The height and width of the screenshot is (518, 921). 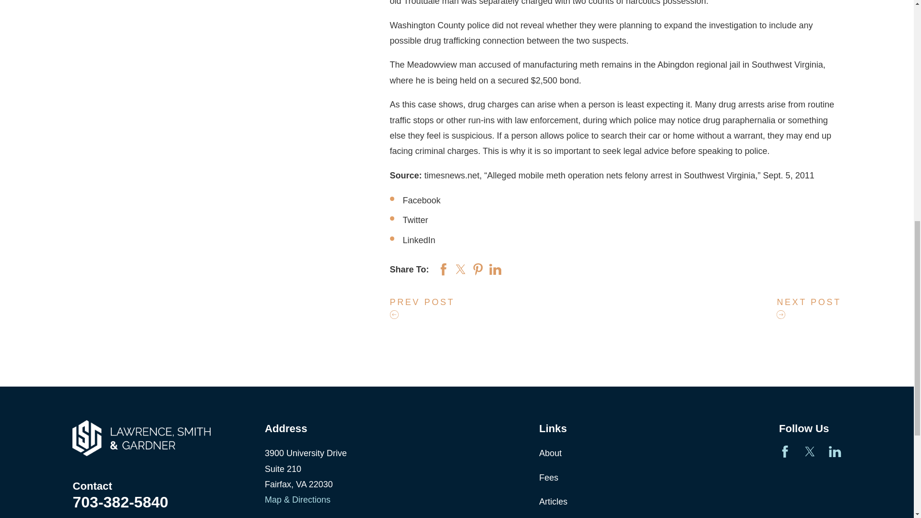 I want to click on Twitter, so click(x=810, y=451).